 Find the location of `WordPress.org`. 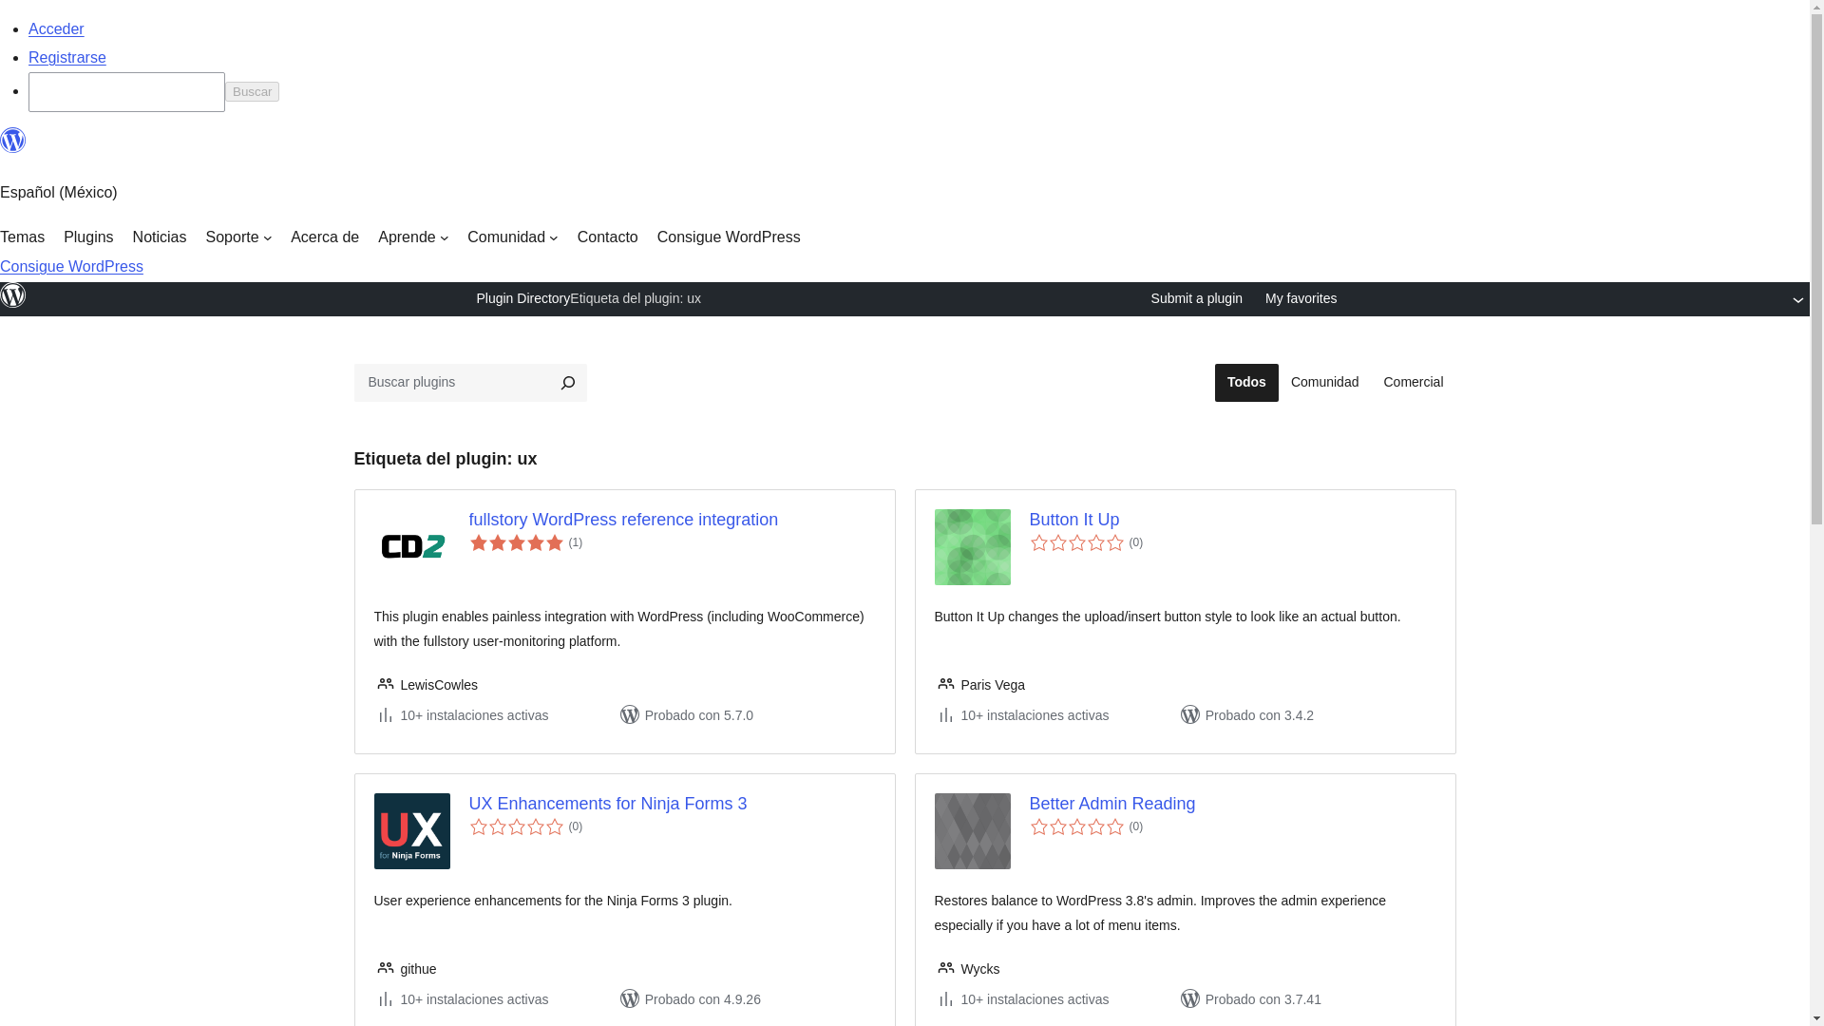

WordPress.org is located at coordinates (13, 141).